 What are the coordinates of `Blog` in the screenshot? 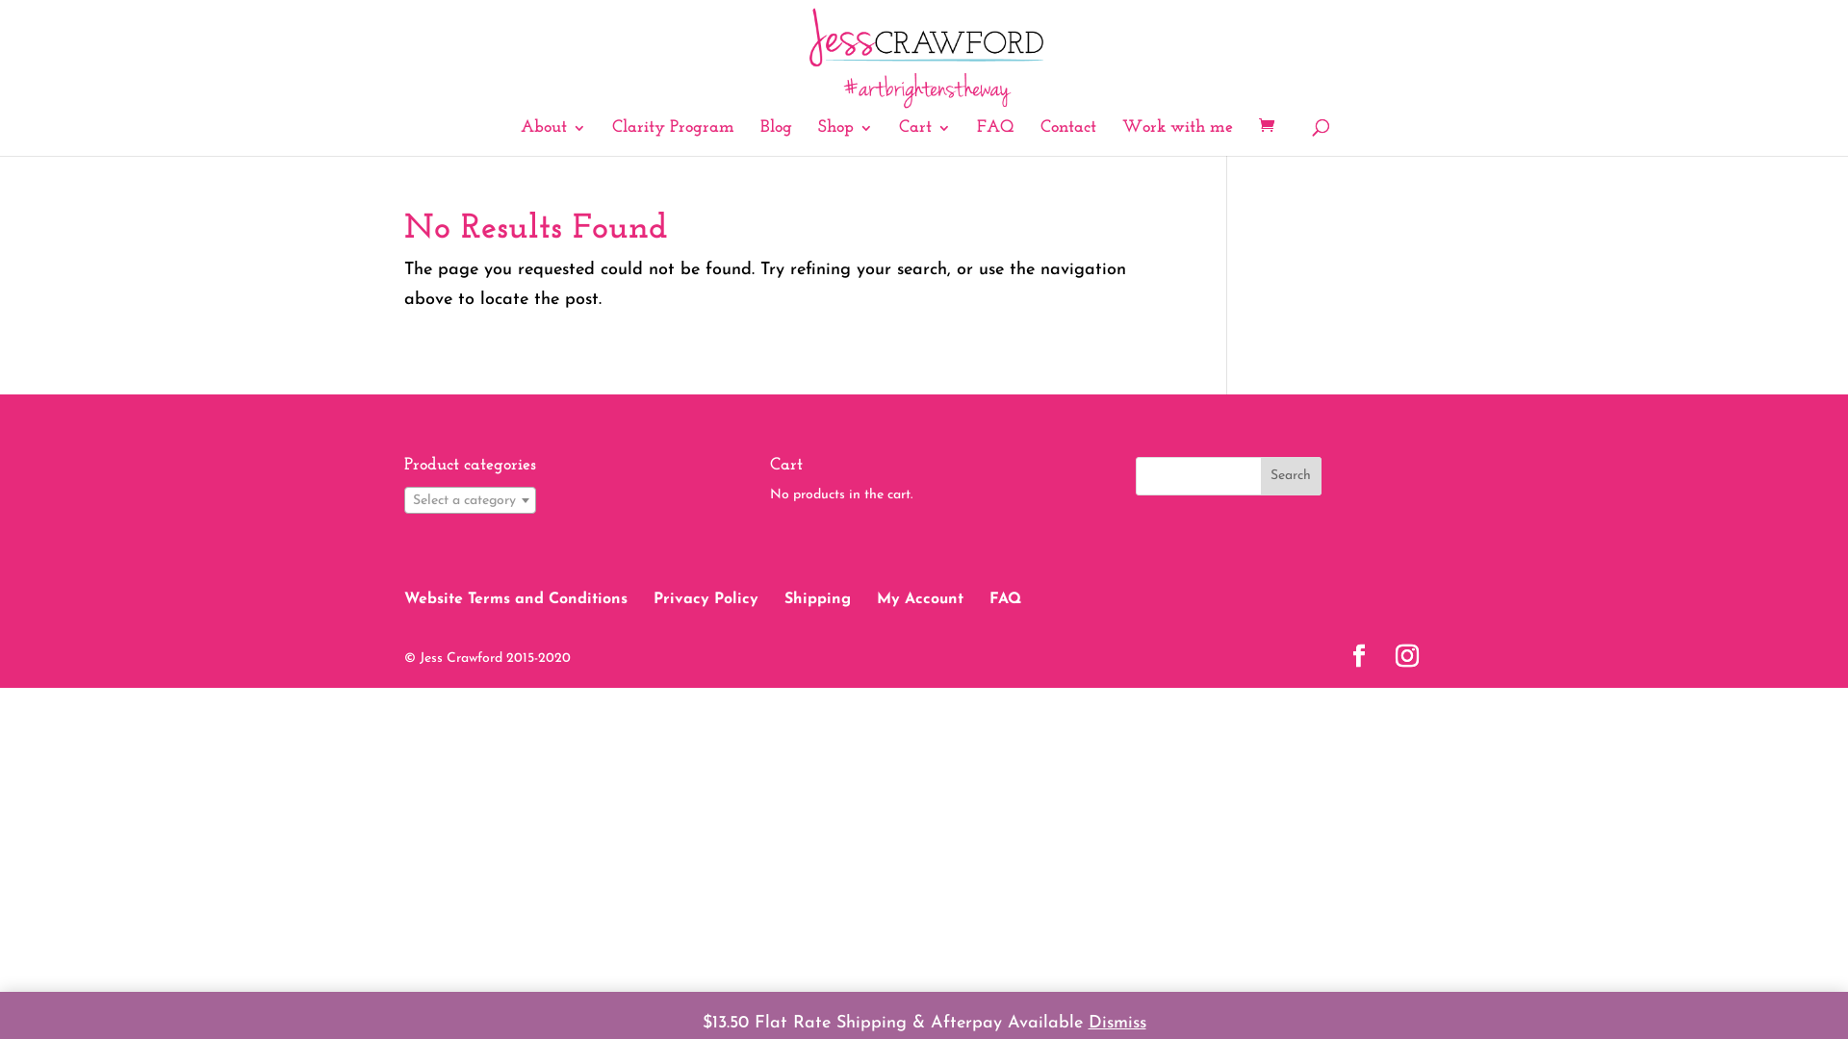 It's located at (776, 139).